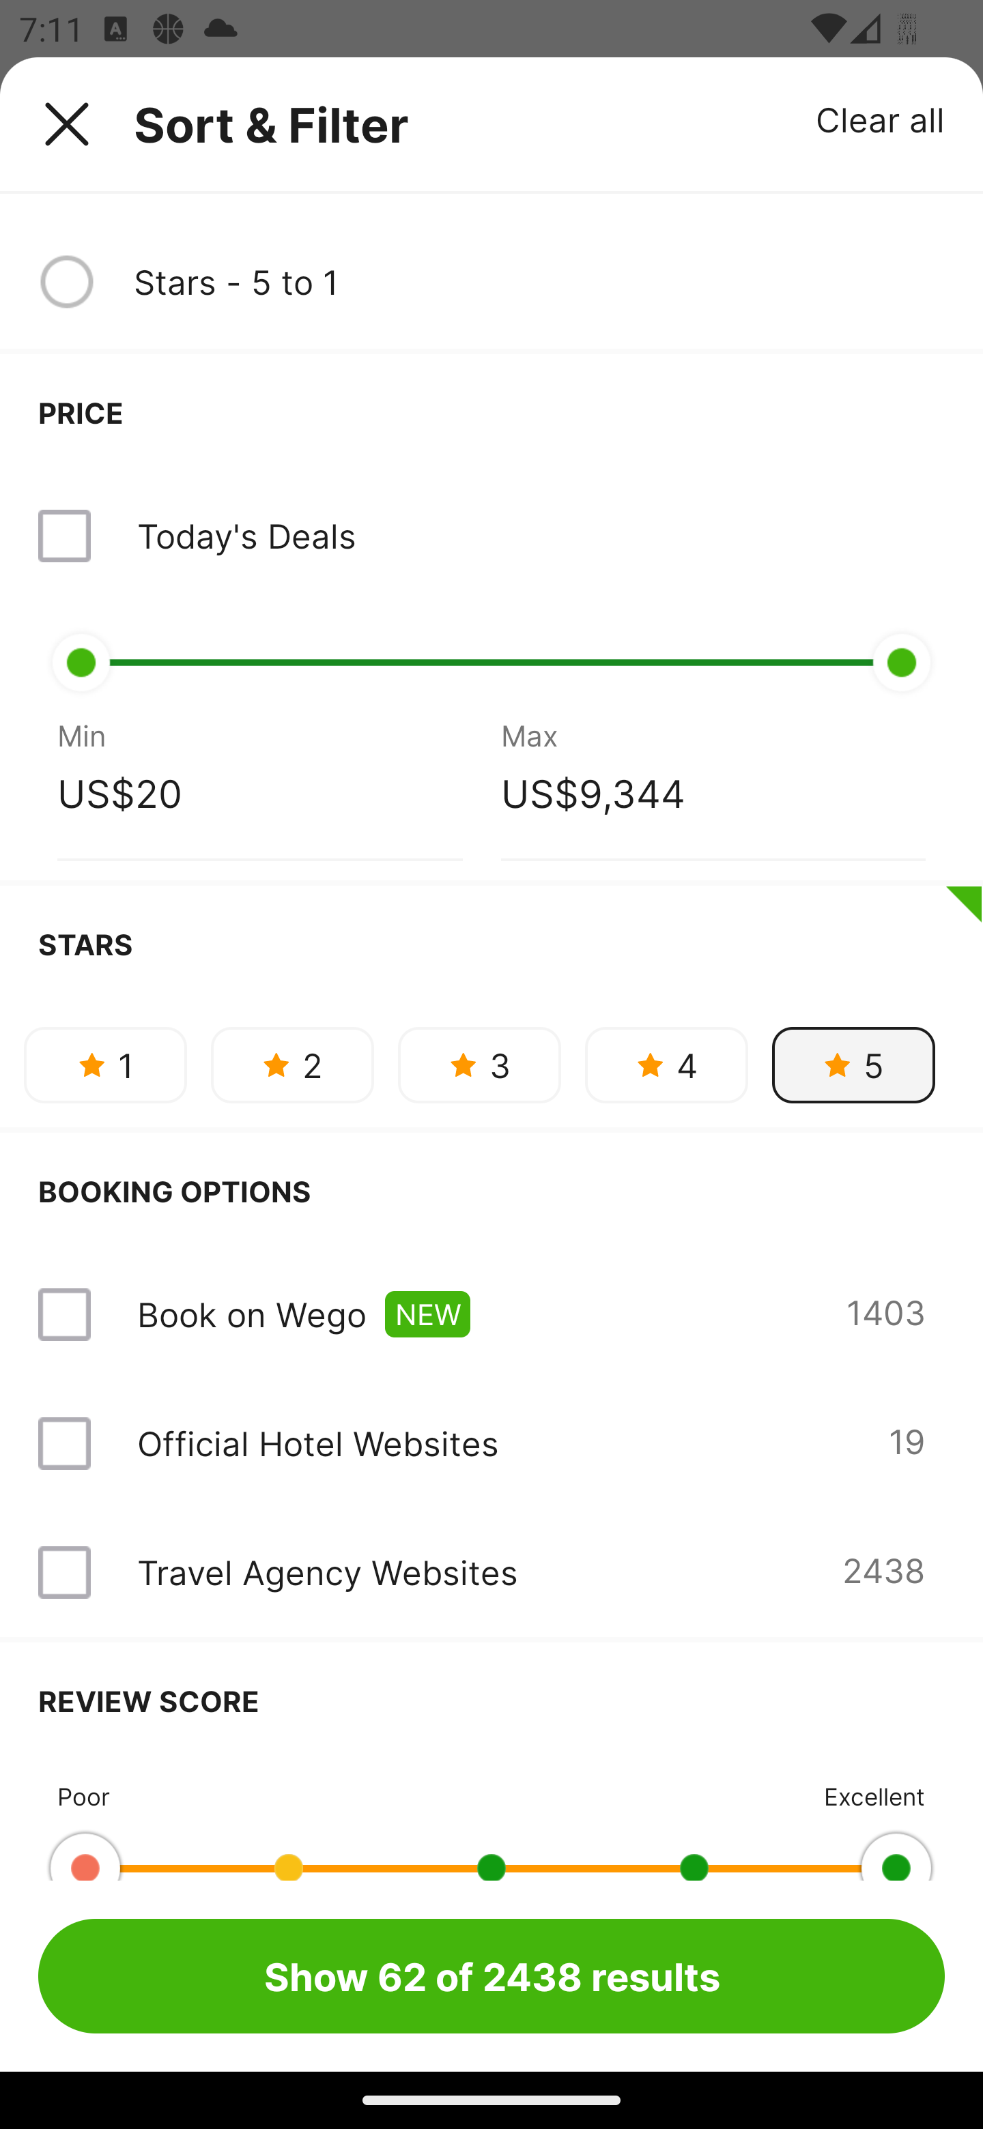 The width and height of the screenshot is (983, 2129). I want to click on Book on Wego NEW 1403, so click(491, 1314).